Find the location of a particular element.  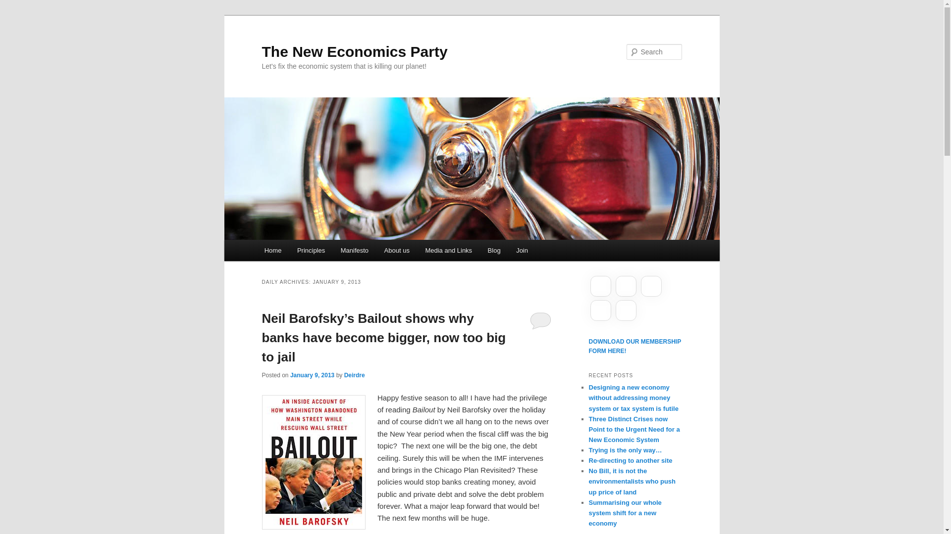

The New Economics Party is located at coordinates (354, 51).